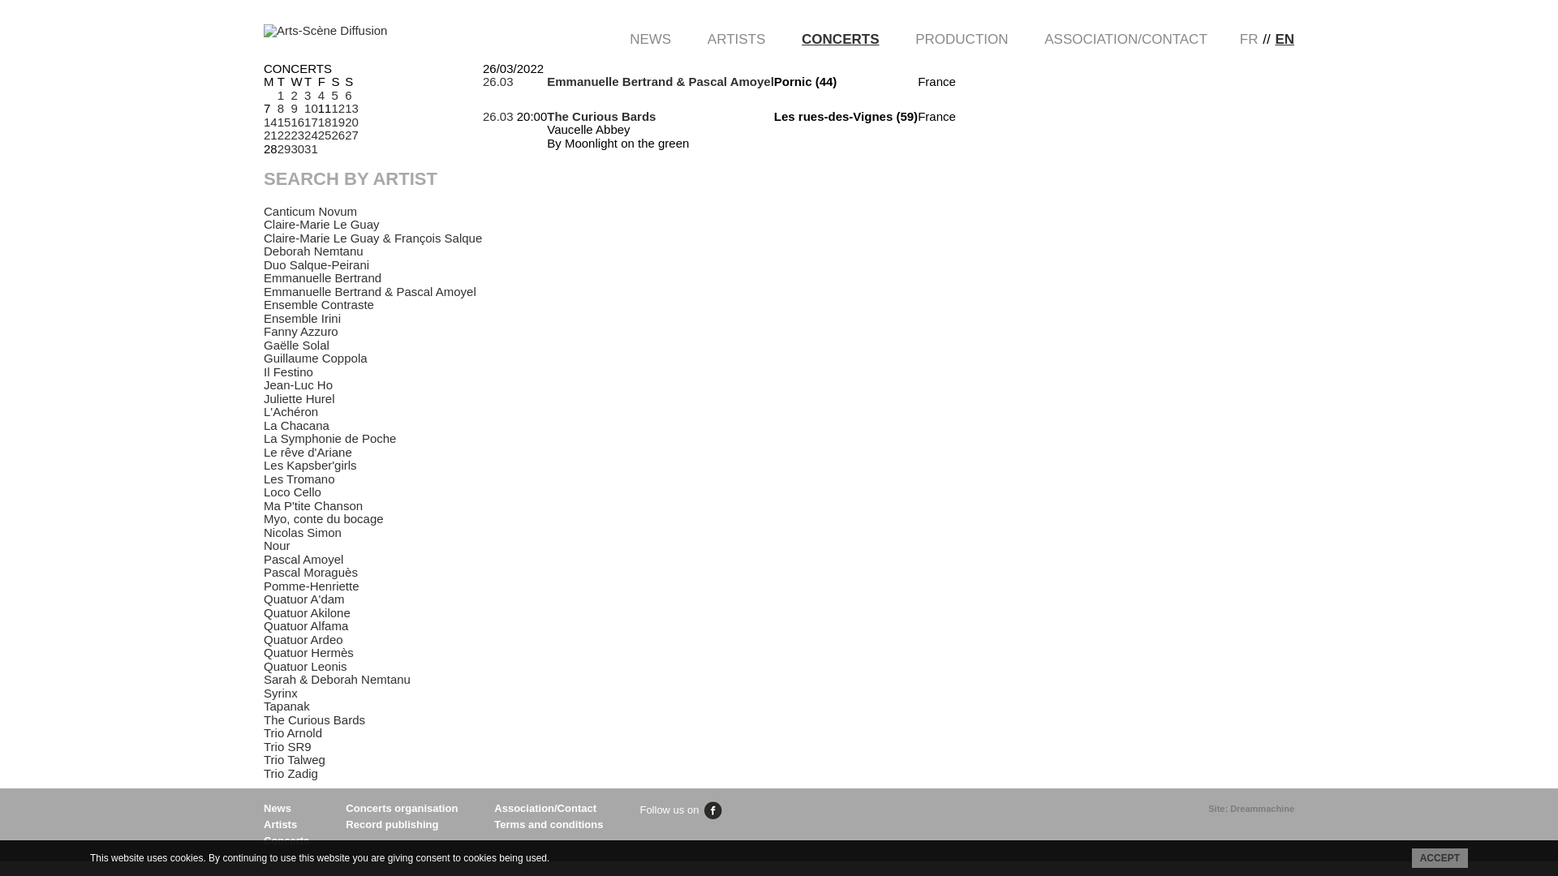 Image resolution: width=1558 pixels, height=876 pixels. What do you see at coordinates (313, 506) in the screenshot?
I see `Ma P'tite Chanson` at bounding box center [313, 506].